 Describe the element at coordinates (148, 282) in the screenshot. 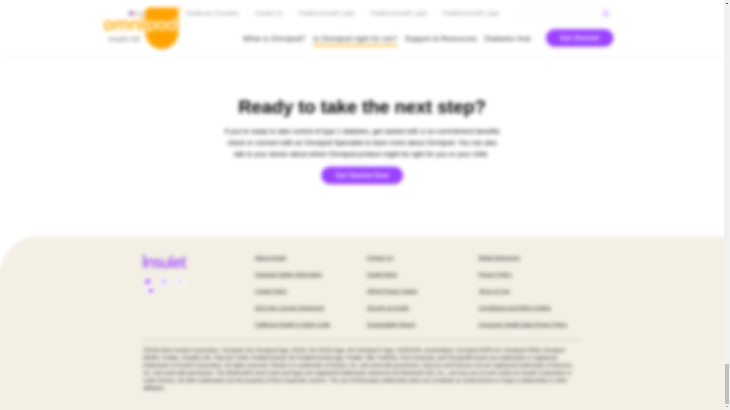

I see `Facebook` at that location.